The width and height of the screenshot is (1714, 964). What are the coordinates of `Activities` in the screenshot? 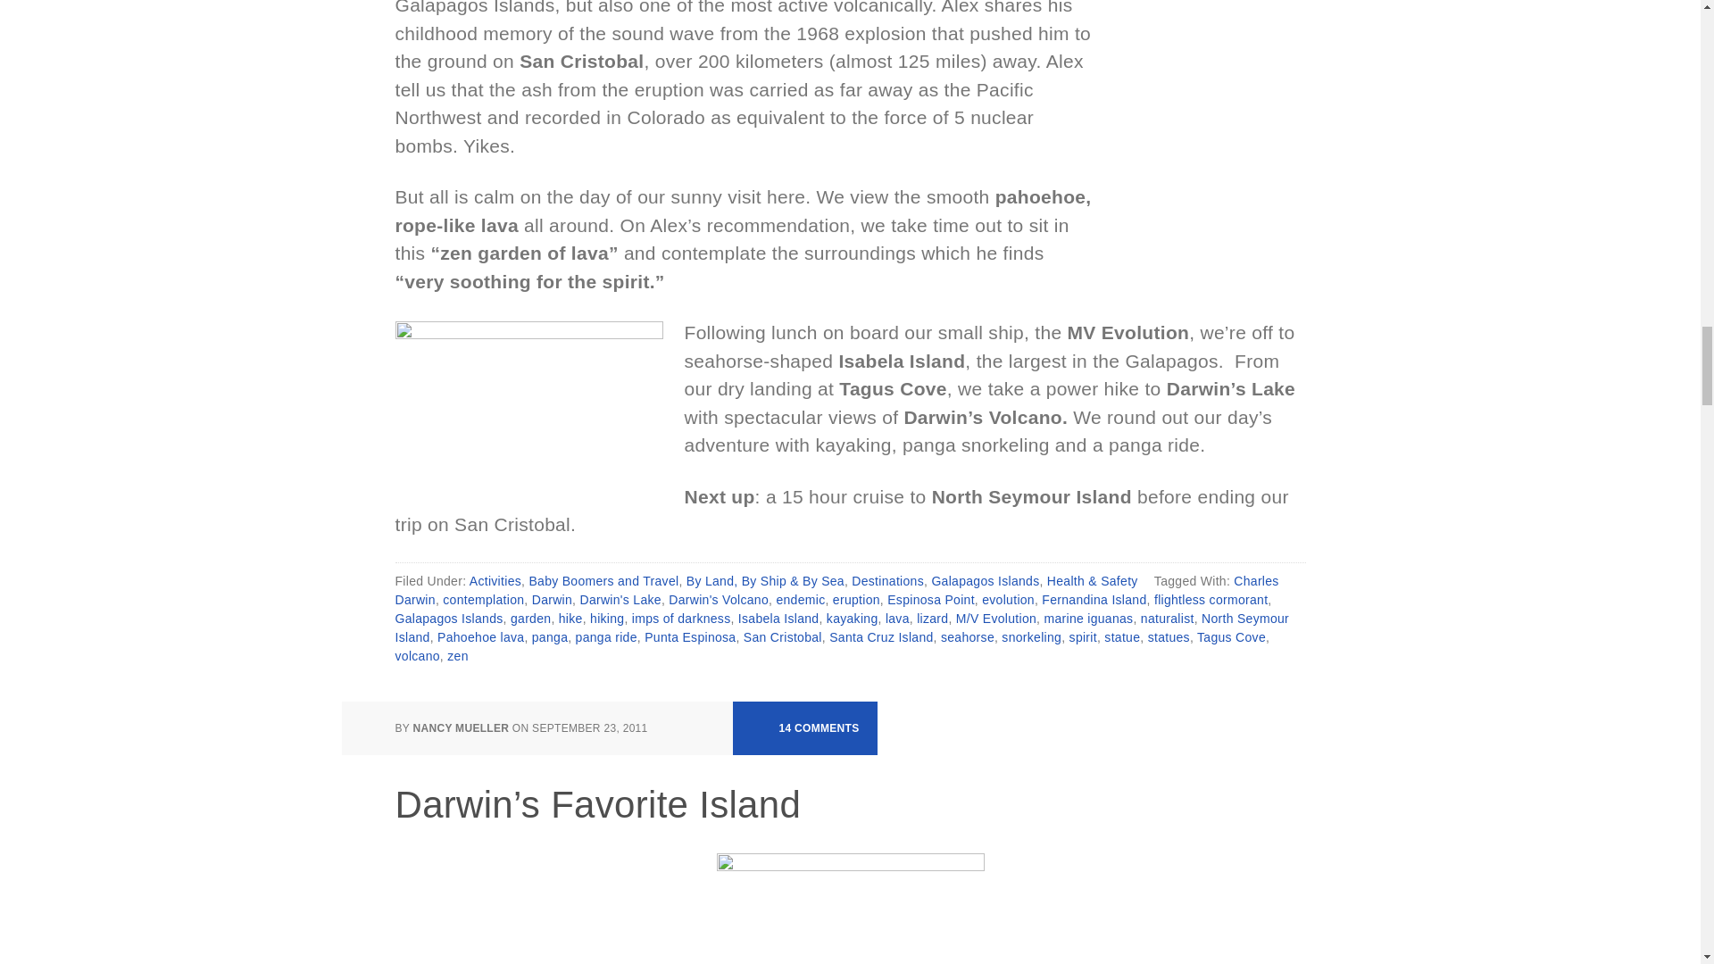 It's located at (495, 579).